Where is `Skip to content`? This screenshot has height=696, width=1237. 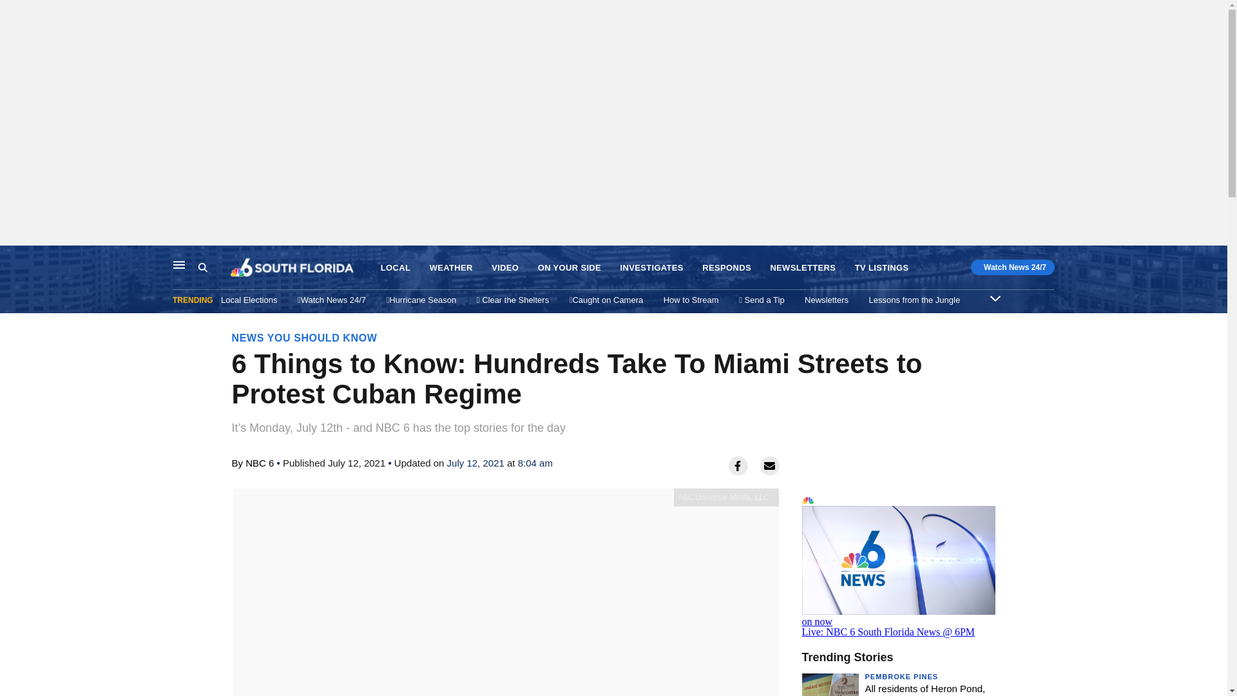 Skip to content is located at coordinates (14, 259).